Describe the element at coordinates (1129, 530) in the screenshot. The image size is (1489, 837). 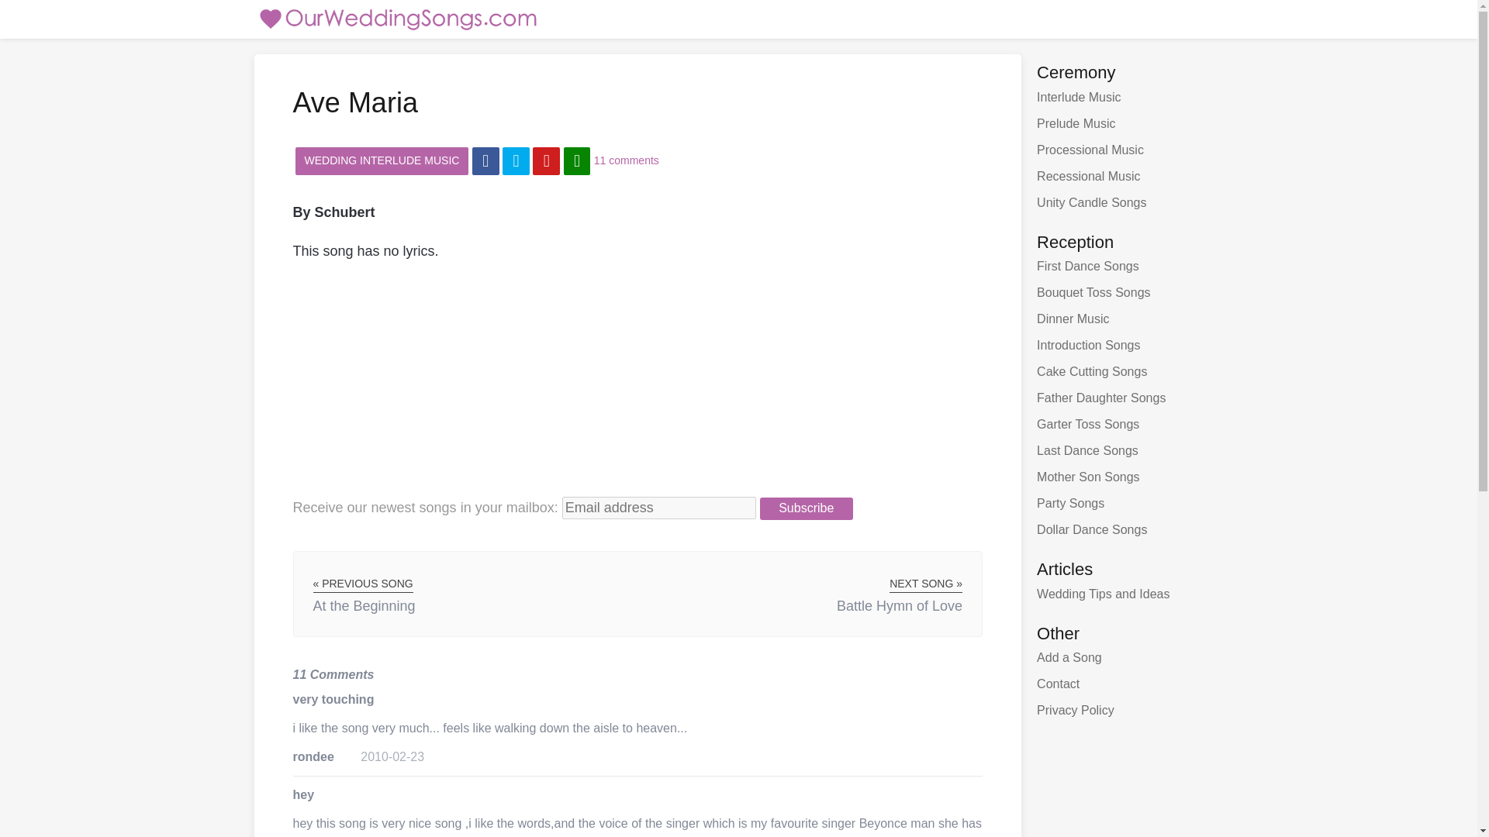
I see `Dollar Dance Songs` at that location.